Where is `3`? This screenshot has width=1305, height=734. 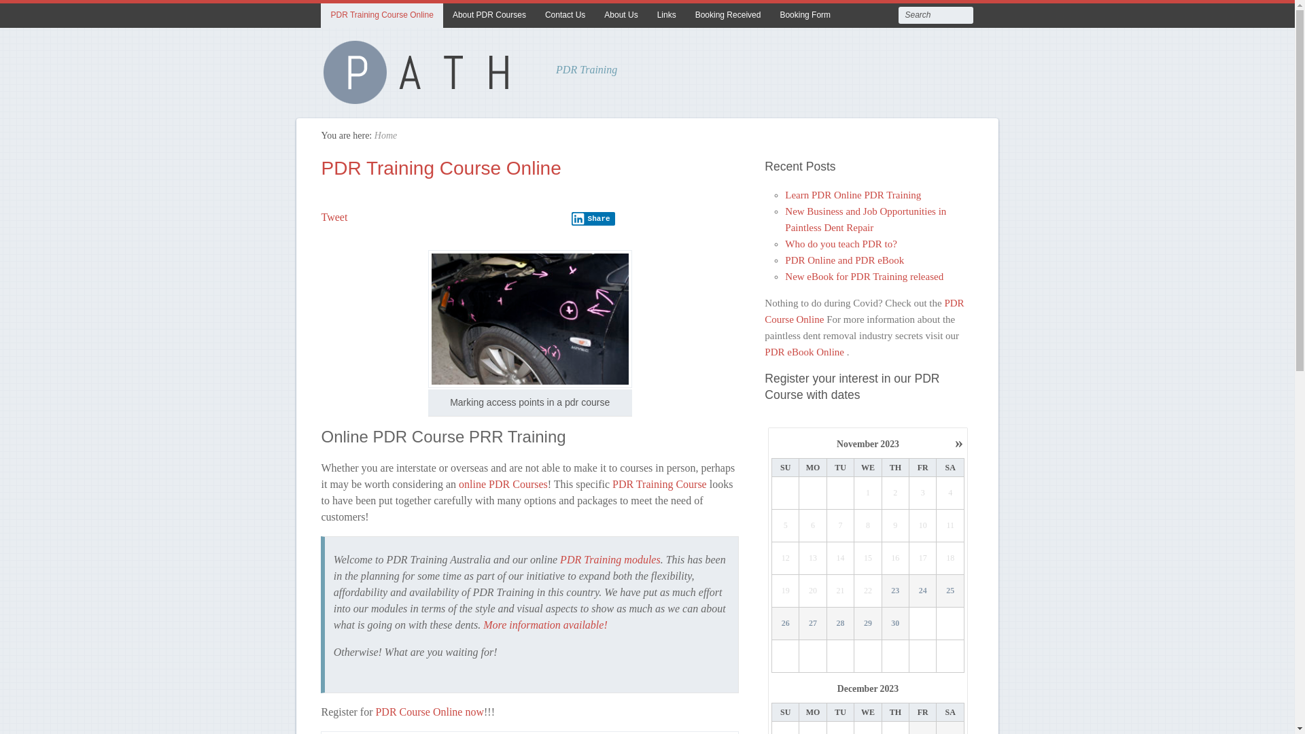
3 is located at coordinates (923, 493).